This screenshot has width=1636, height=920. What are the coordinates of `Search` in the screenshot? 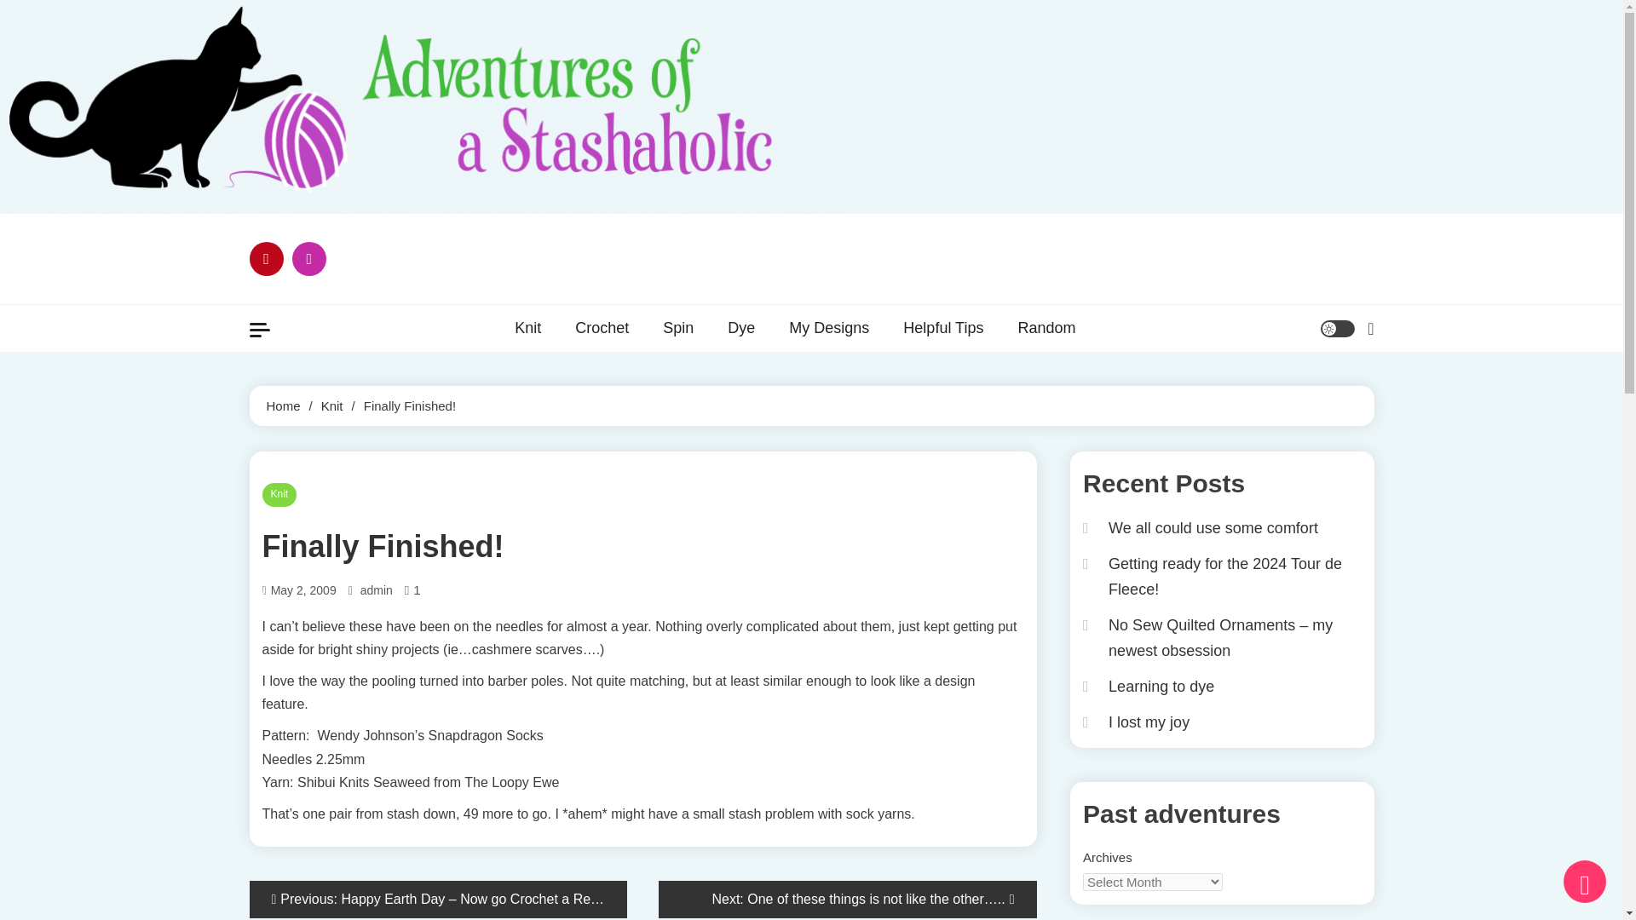 It's located at (1326, 393).